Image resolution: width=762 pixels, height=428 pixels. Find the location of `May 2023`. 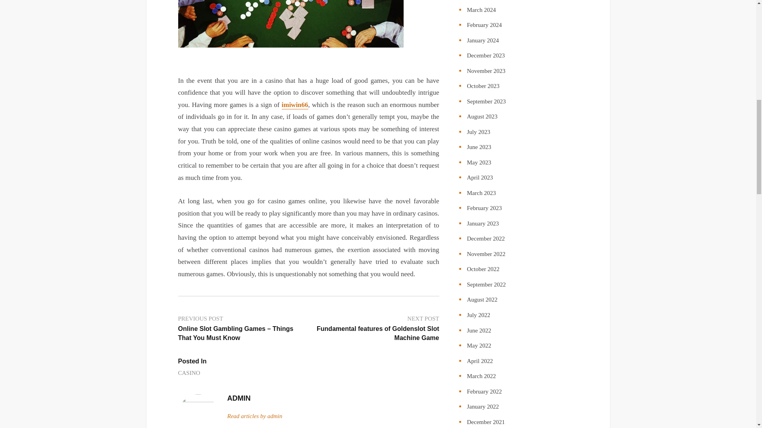

May 2023 is located at coordinates (479, 162).